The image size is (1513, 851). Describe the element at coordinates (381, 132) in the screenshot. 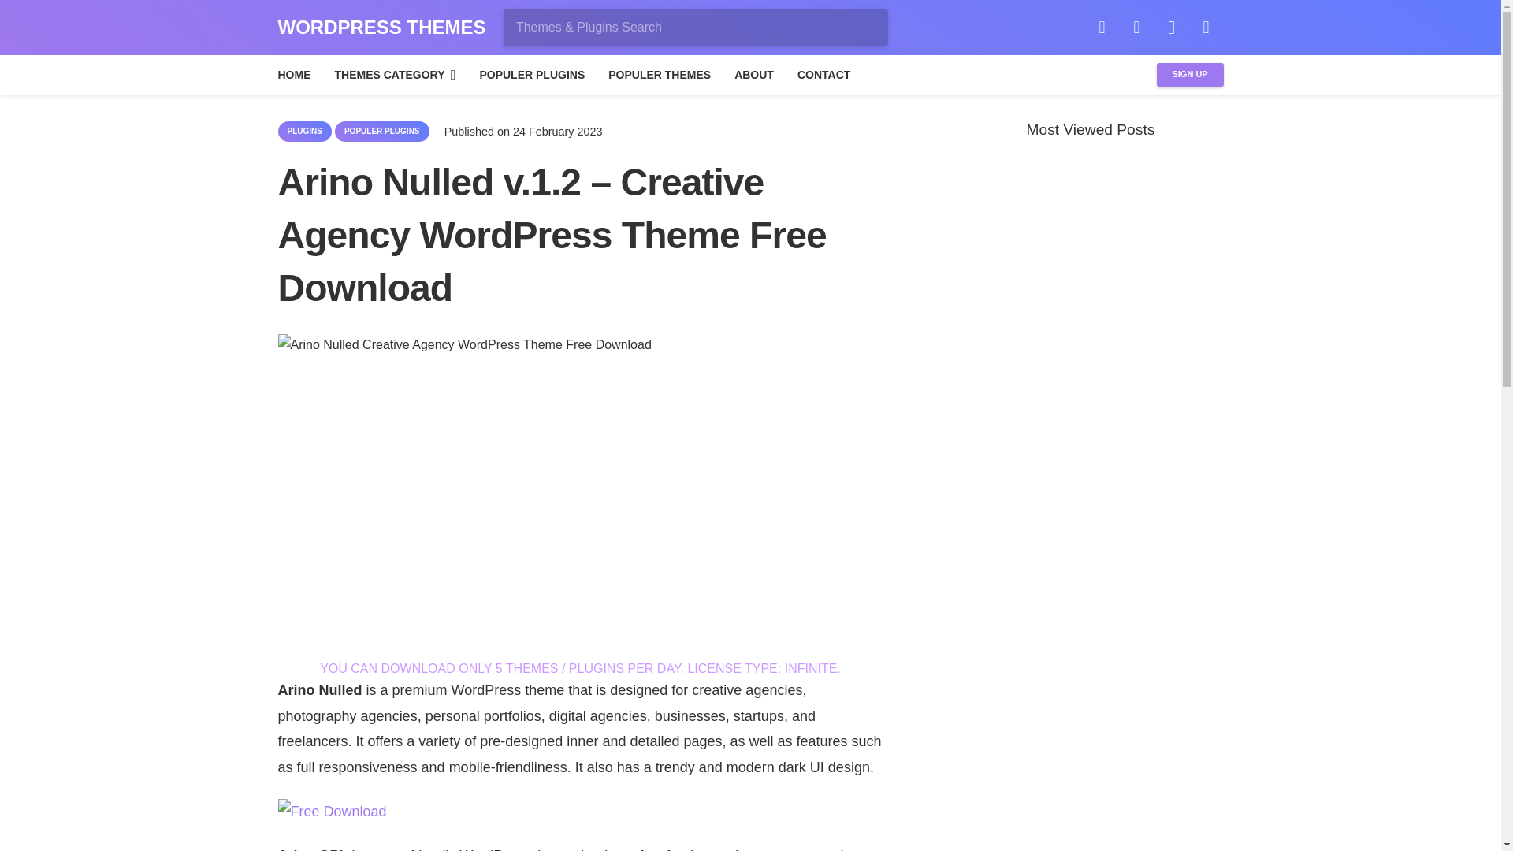

I see `POPULER PLUGINS` at that location.